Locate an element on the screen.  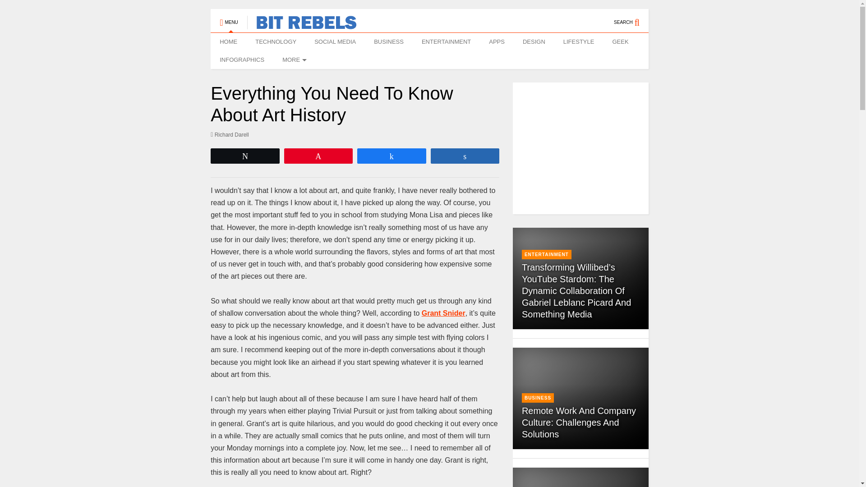
GEEK is located at coordinates (620, 42).